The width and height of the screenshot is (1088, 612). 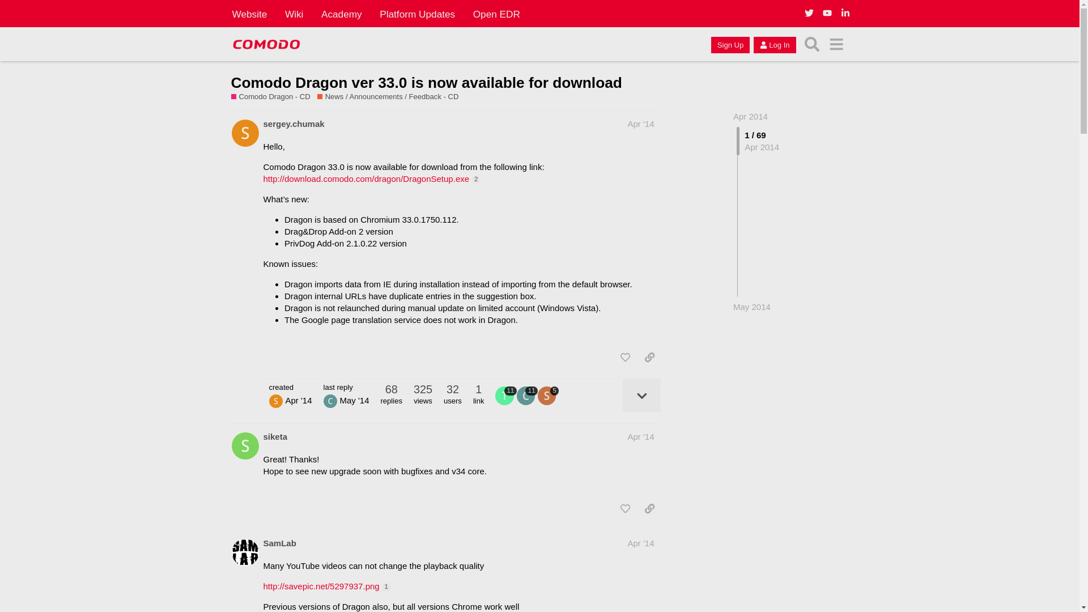 What do you see at coordinates (730, 44) in the screenshot?
I see `Sign Up` at bounding box center [730, 44].